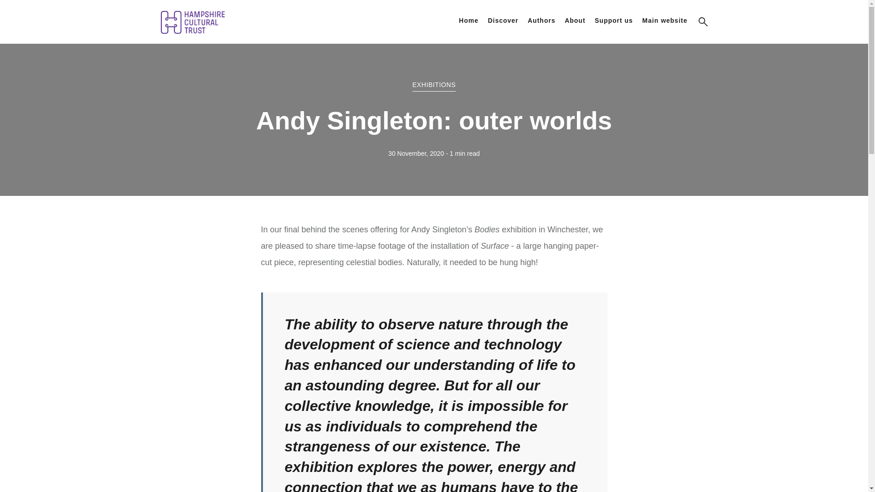 The image size is (875, 492). Describe the element at coordinates (541, 20) in the screenshot. I see `Authors` at that location.